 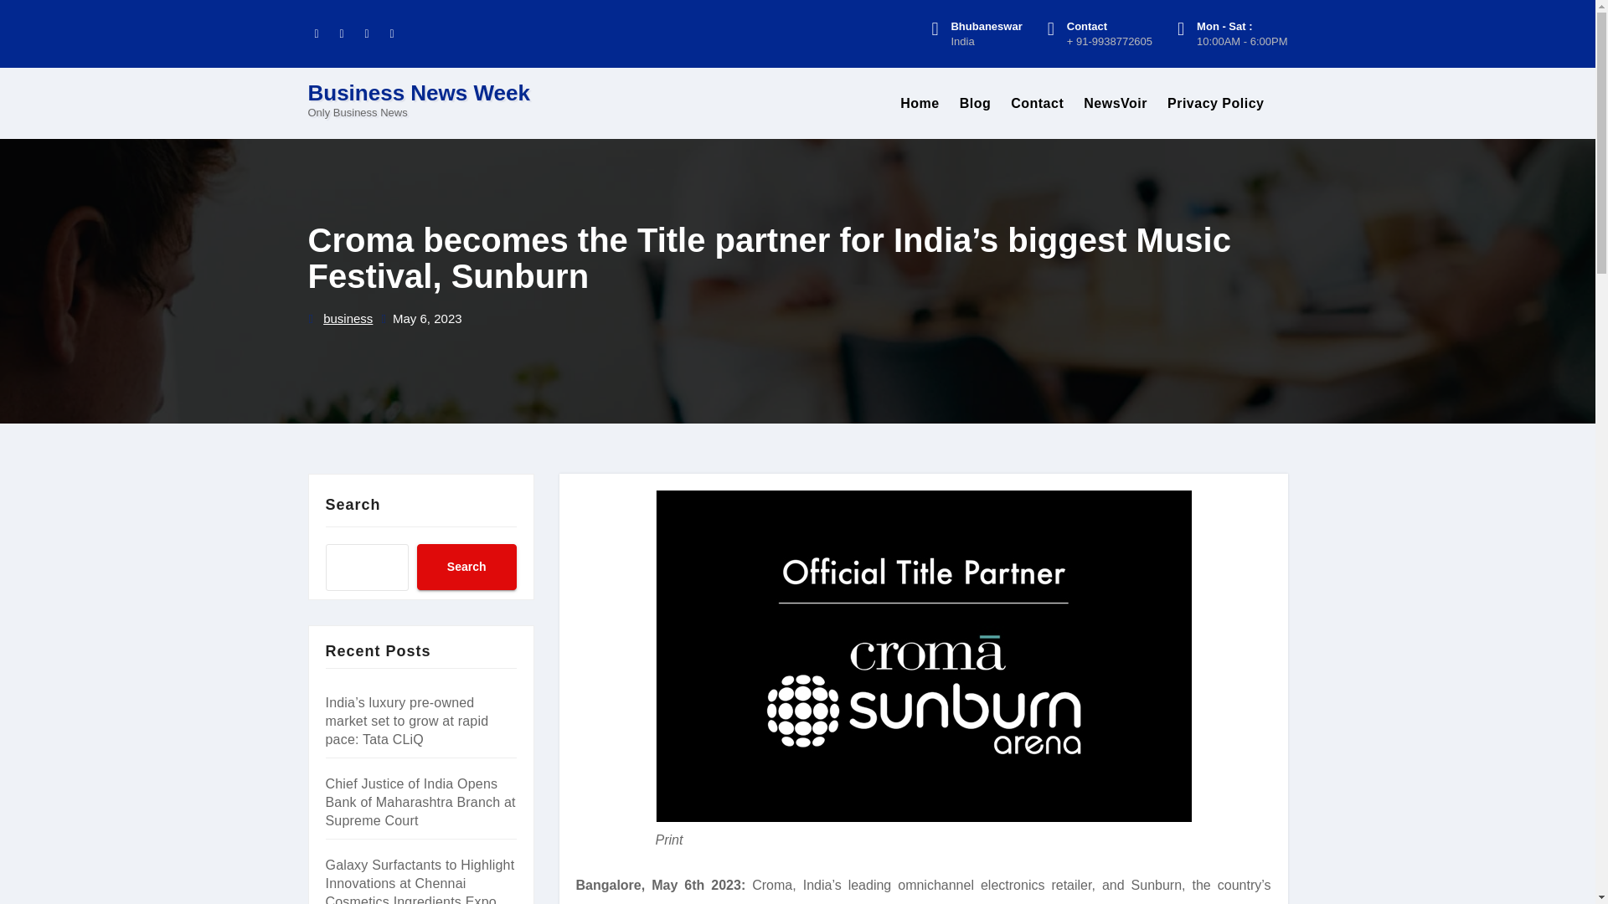 I want to click on Contact, so click(x=1037, y=104).